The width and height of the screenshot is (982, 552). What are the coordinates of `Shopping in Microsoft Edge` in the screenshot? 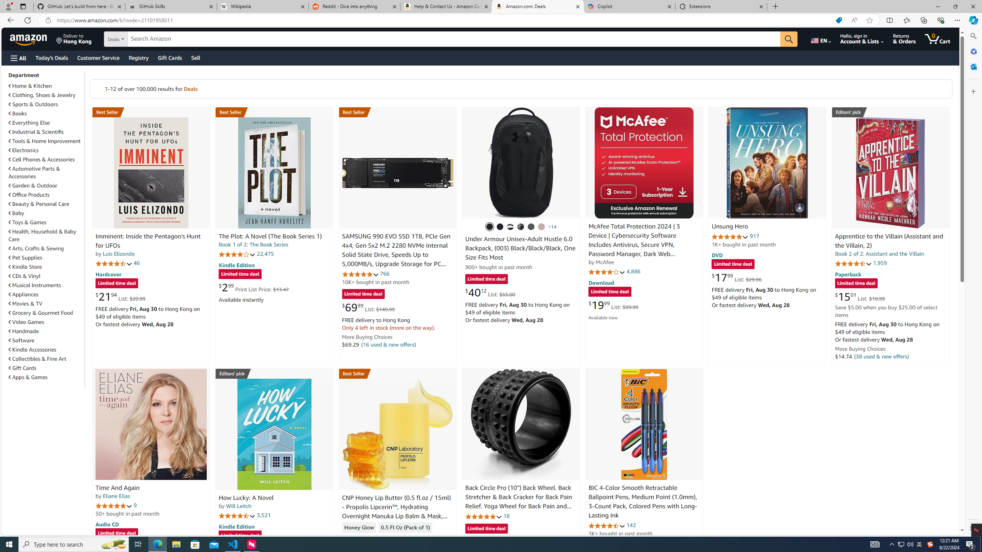 It's located at (839, 20).